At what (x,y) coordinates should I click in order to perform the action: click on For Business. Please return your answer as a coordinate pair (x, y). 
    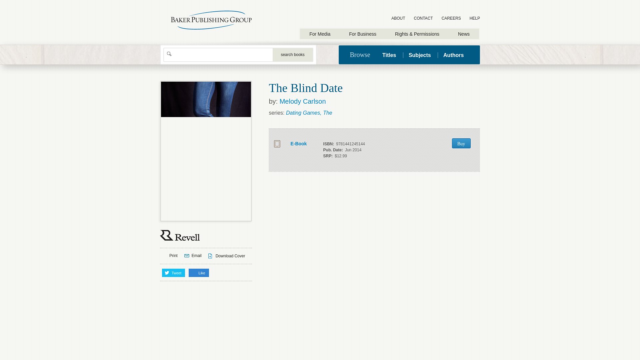
    Looking at the image, I should click on (363, 34).